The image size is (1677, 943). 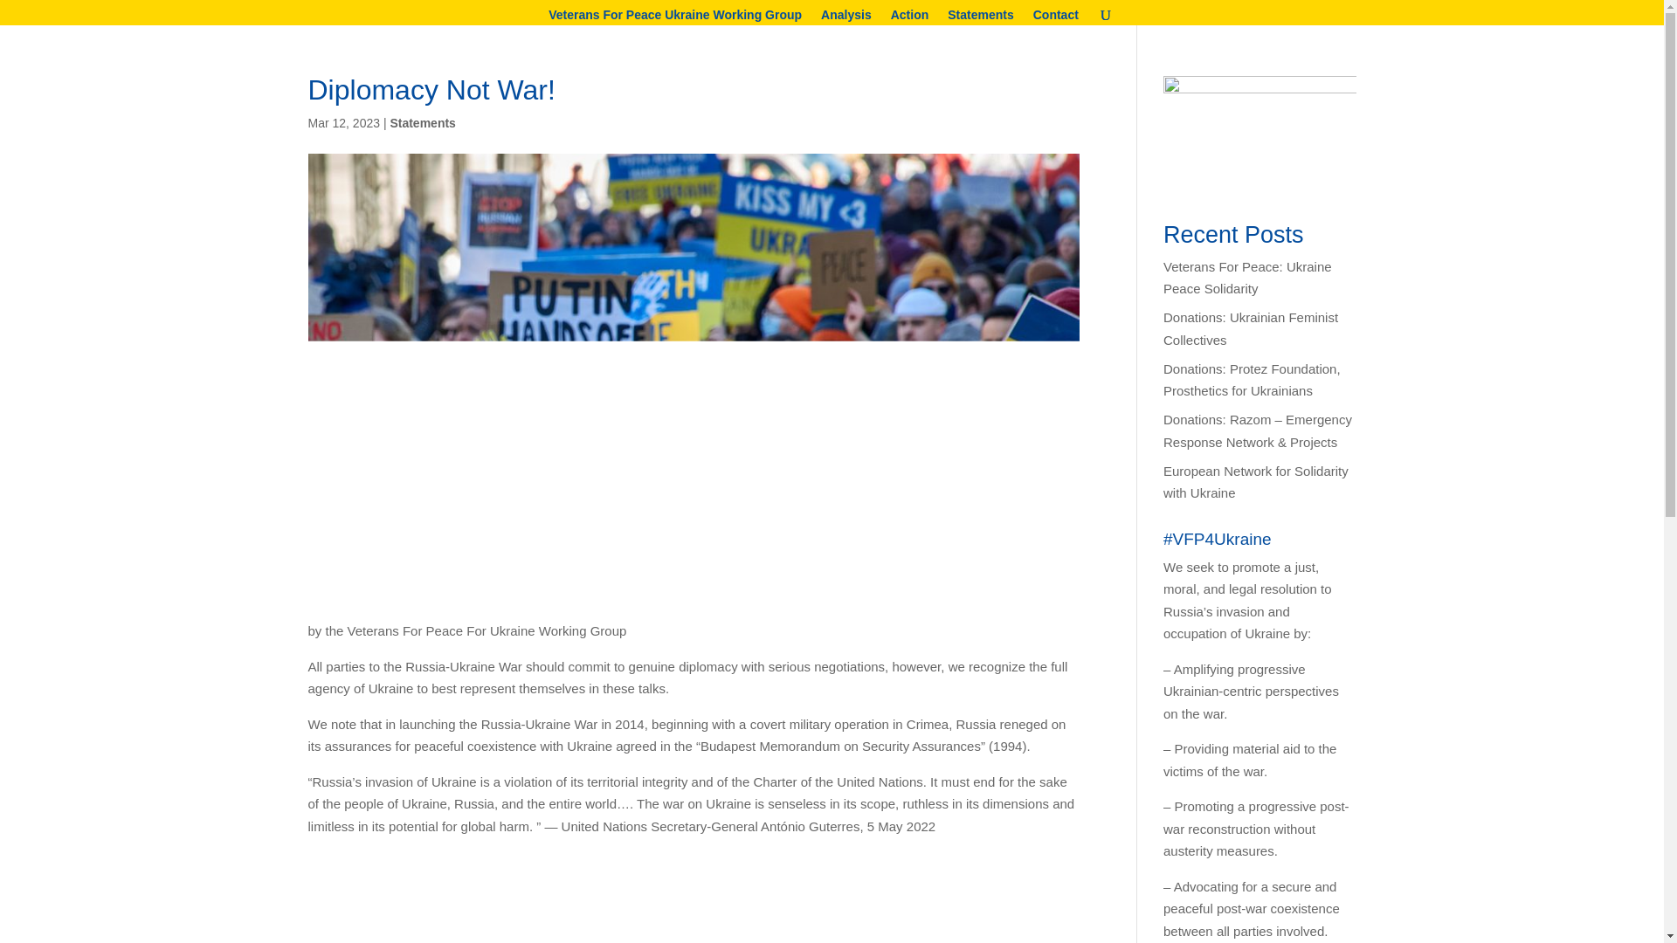 I want to click on Statements, so click(x=421, y=122).